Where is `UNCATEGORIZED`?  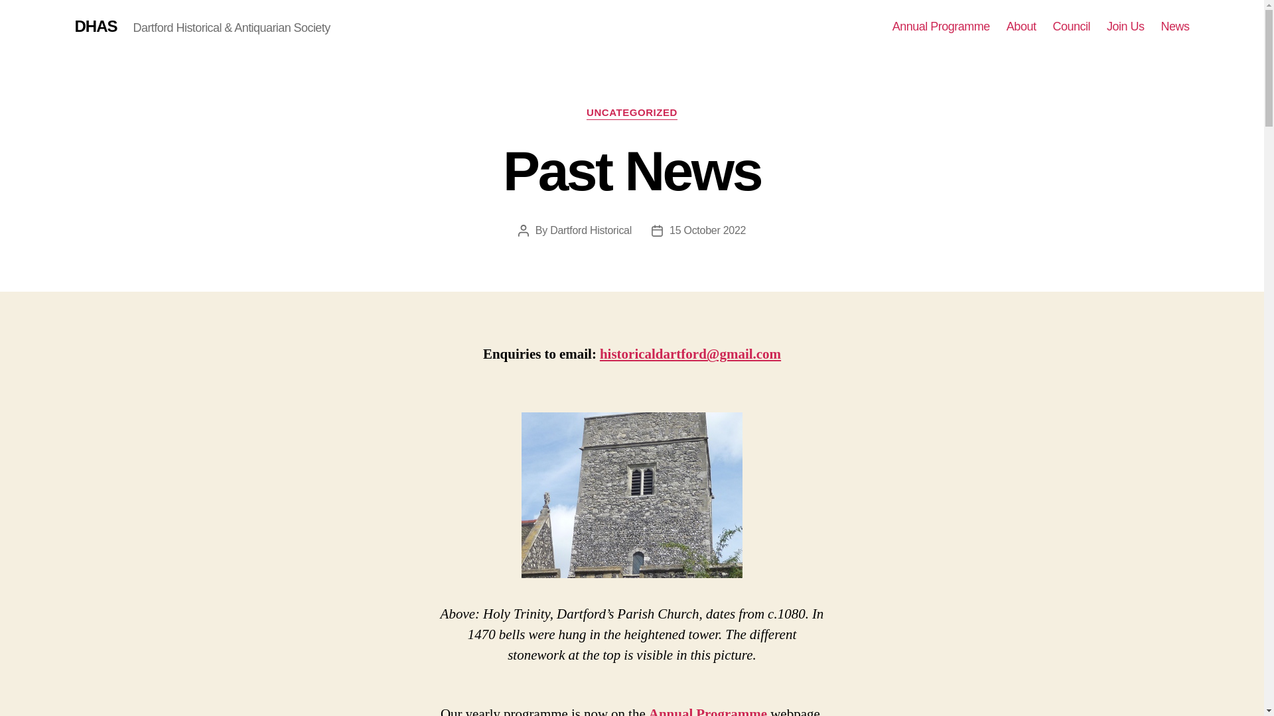 UNCATEGORIZED is located at coordinates (632, 113).